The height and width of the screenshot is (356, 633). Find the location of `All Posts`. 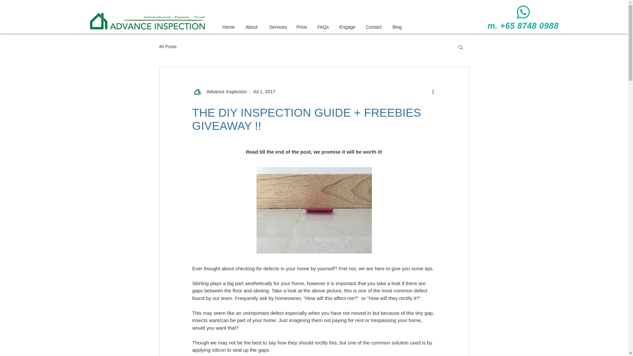

All Posts is located at coordinates (167, 46).